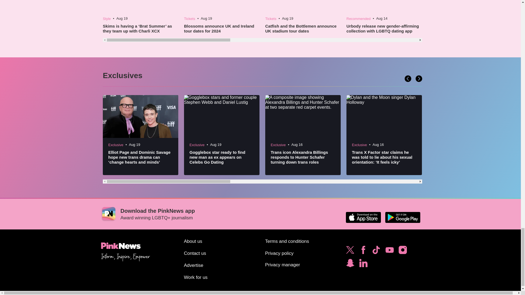  I want to click on Download the PinkNews app on the Apple App Store, so click(363, 217).